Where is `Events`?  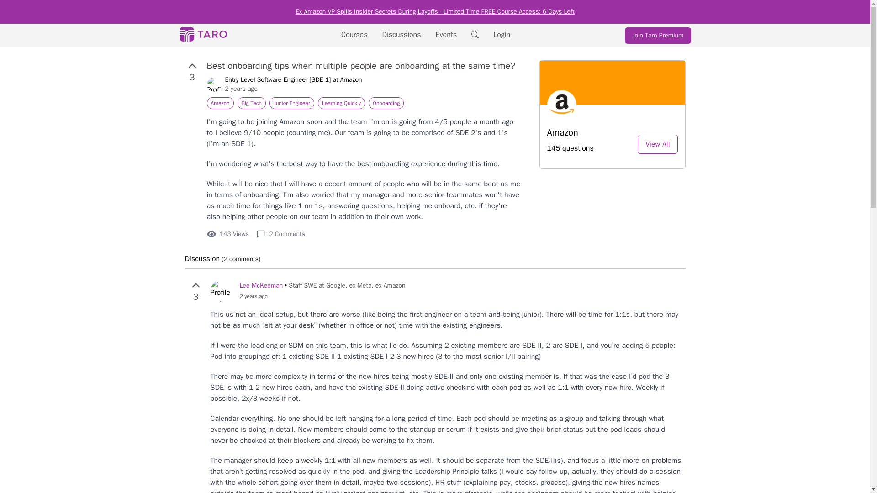 Events is located at coordinates (446, 35).